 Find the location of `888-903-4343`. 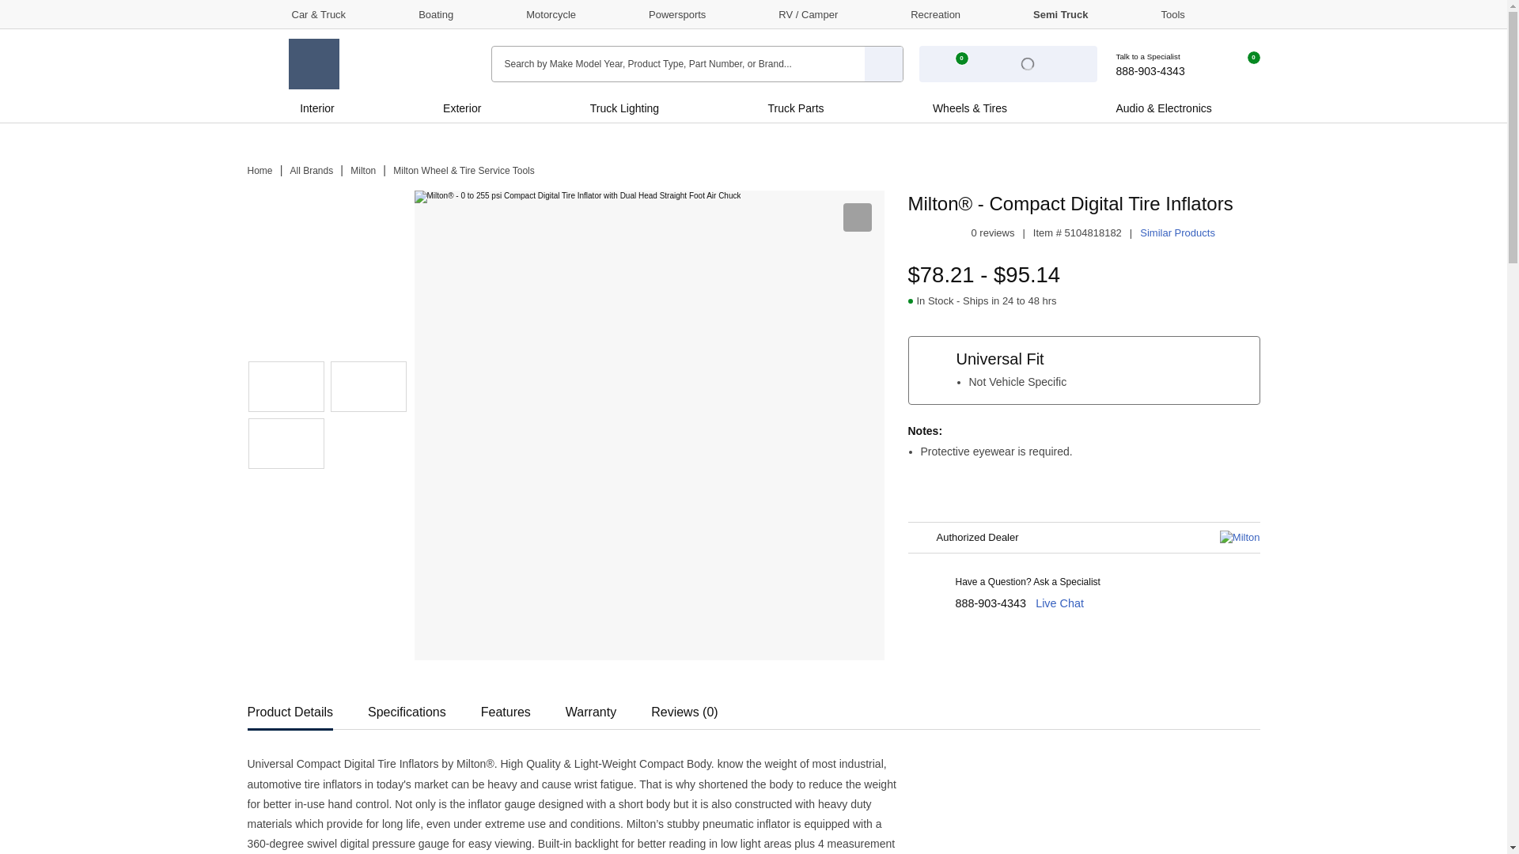

888-903-4343 is located at coordinates (991, 603).